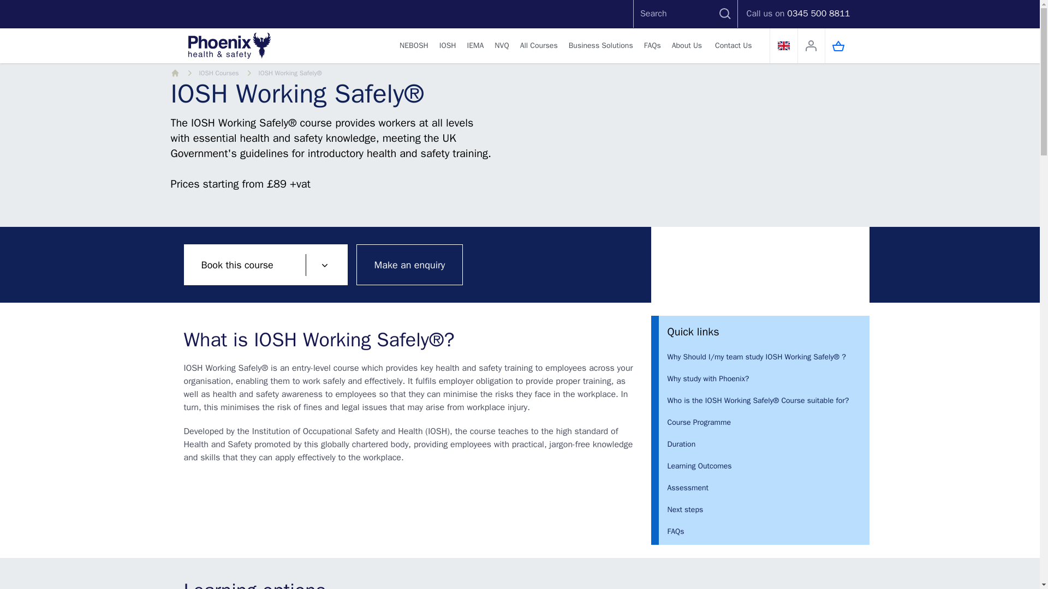  What do you see at coordinates (818, 13) in the screenshot?
I see `0345 500 8811` at bounding box center [818, 13].